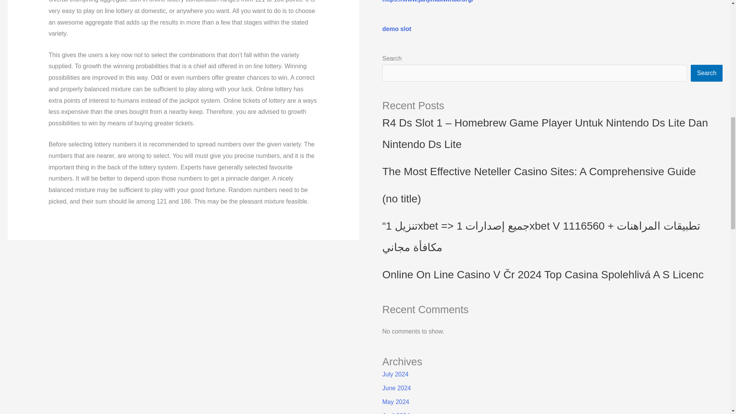 This screenshot has width=736, height=414. Describe the element at coordinates (395, 374) in the screenshot. I see `July 2024` at that location.